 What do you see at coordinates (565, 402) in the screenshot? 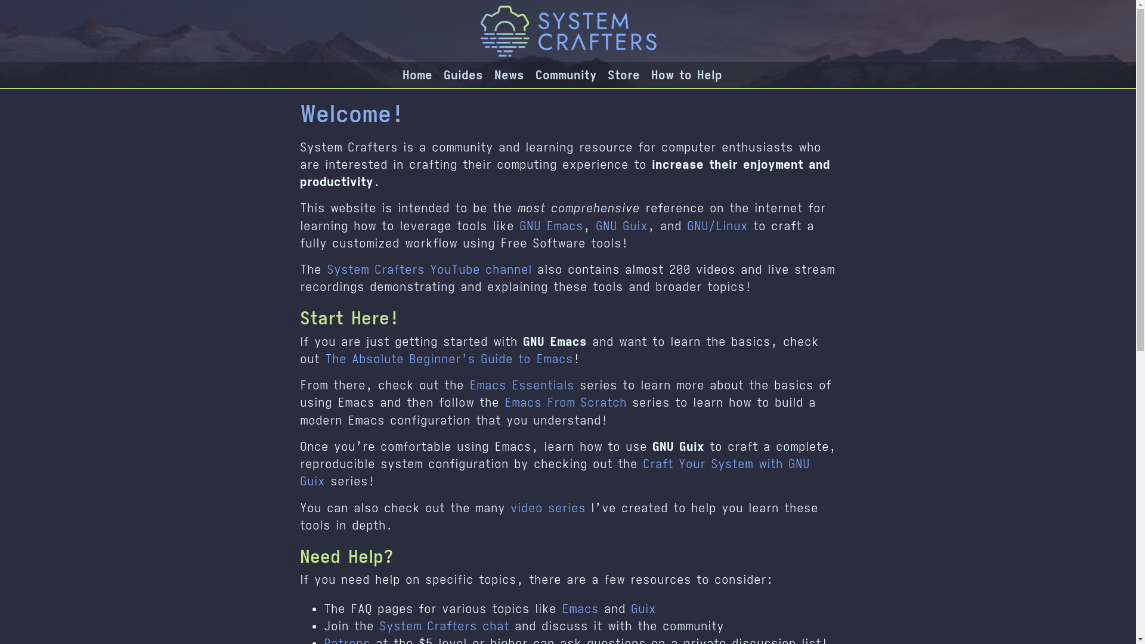
I see `Emacs From Scratch` at bounding box center [565, 402].